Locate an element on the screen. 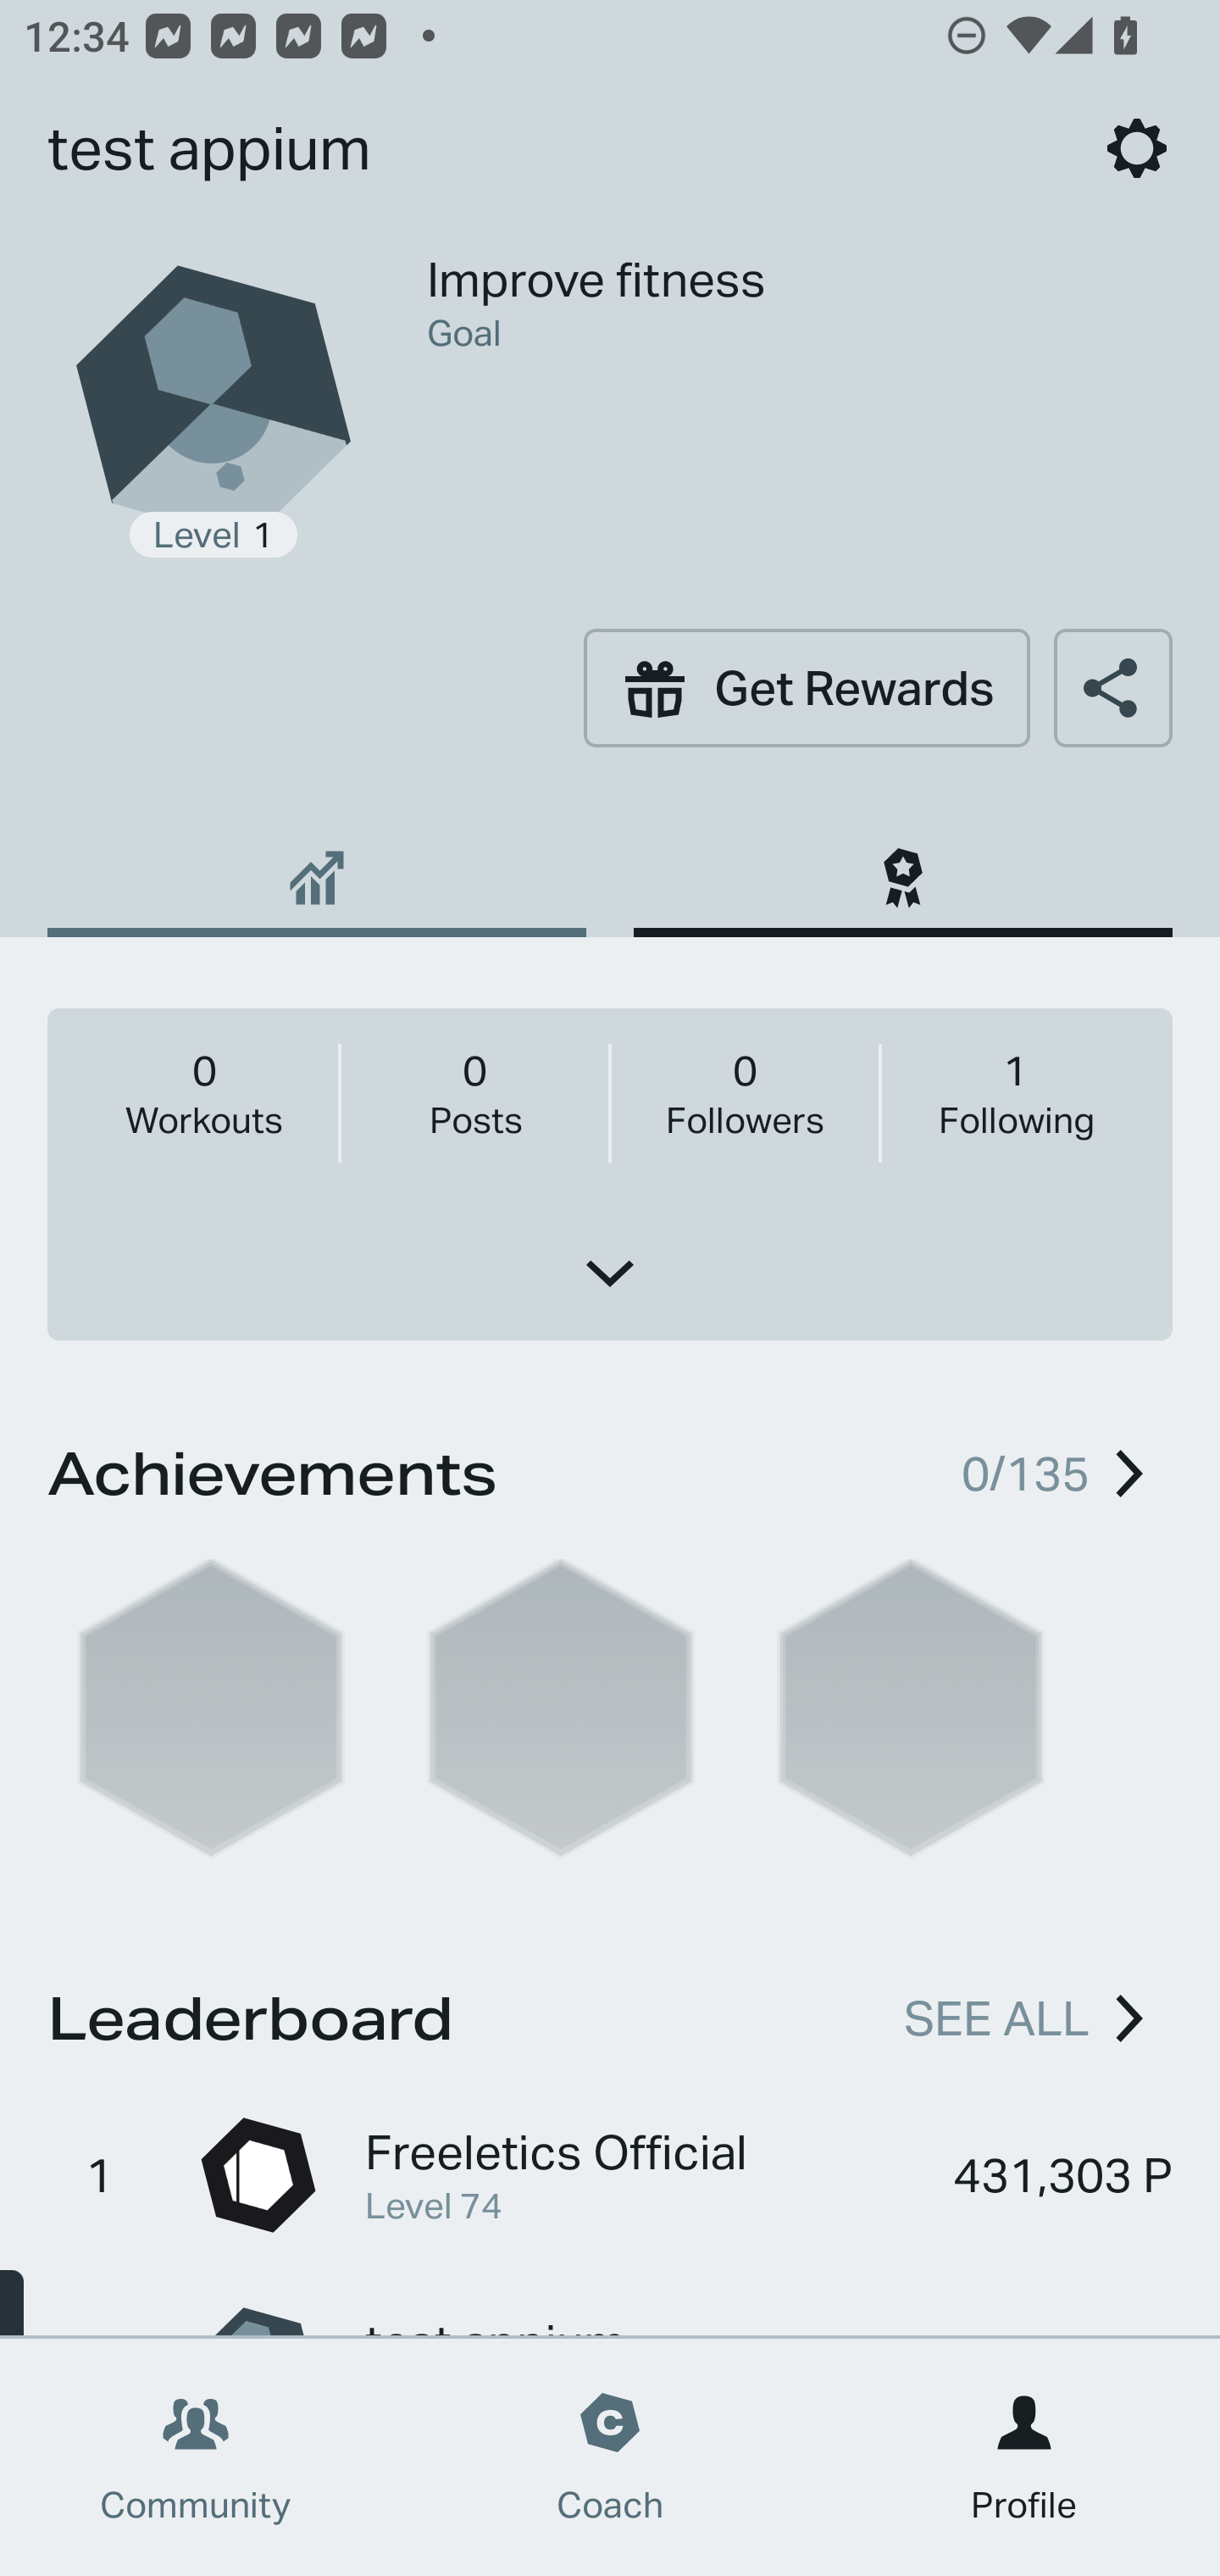  Leaderboard SEE ALL is located at coordinates (610, 2014).